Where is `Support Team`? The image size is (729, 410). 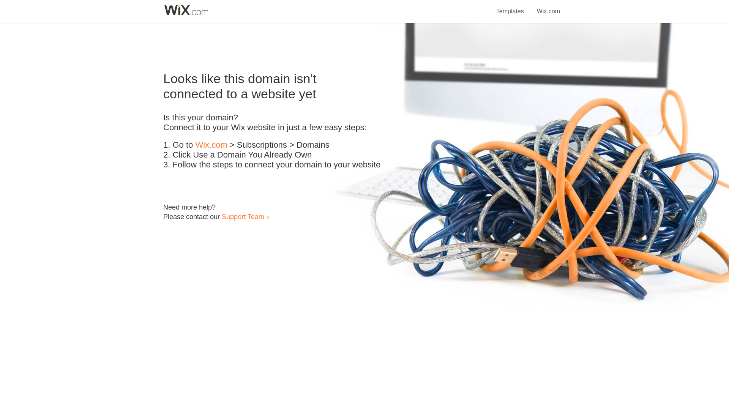
Support Team is located at coordinates (243, 216).